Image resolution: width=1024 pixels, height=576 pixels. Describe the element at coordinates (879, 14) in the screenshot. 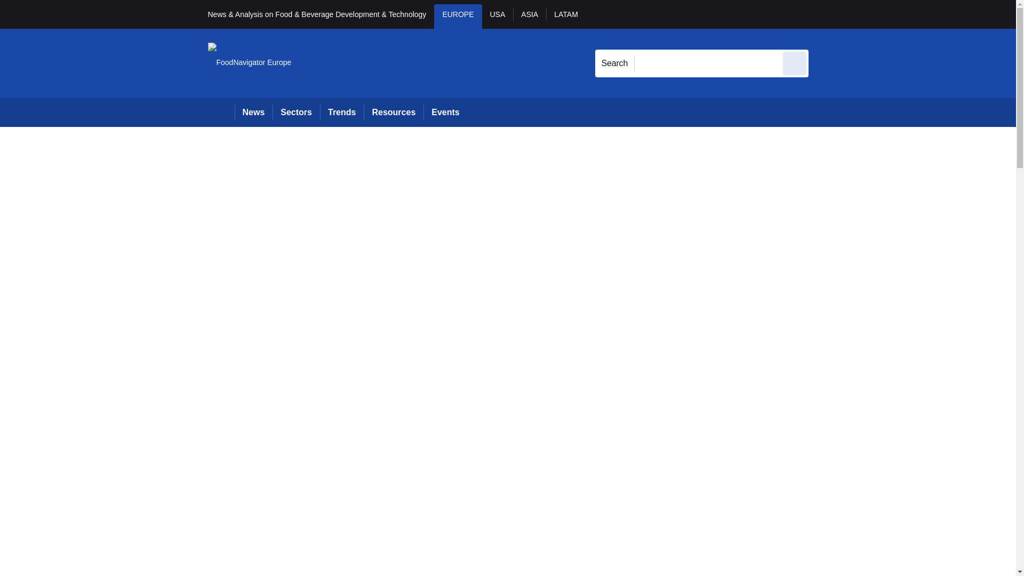

I see `REGISTER` at that location.